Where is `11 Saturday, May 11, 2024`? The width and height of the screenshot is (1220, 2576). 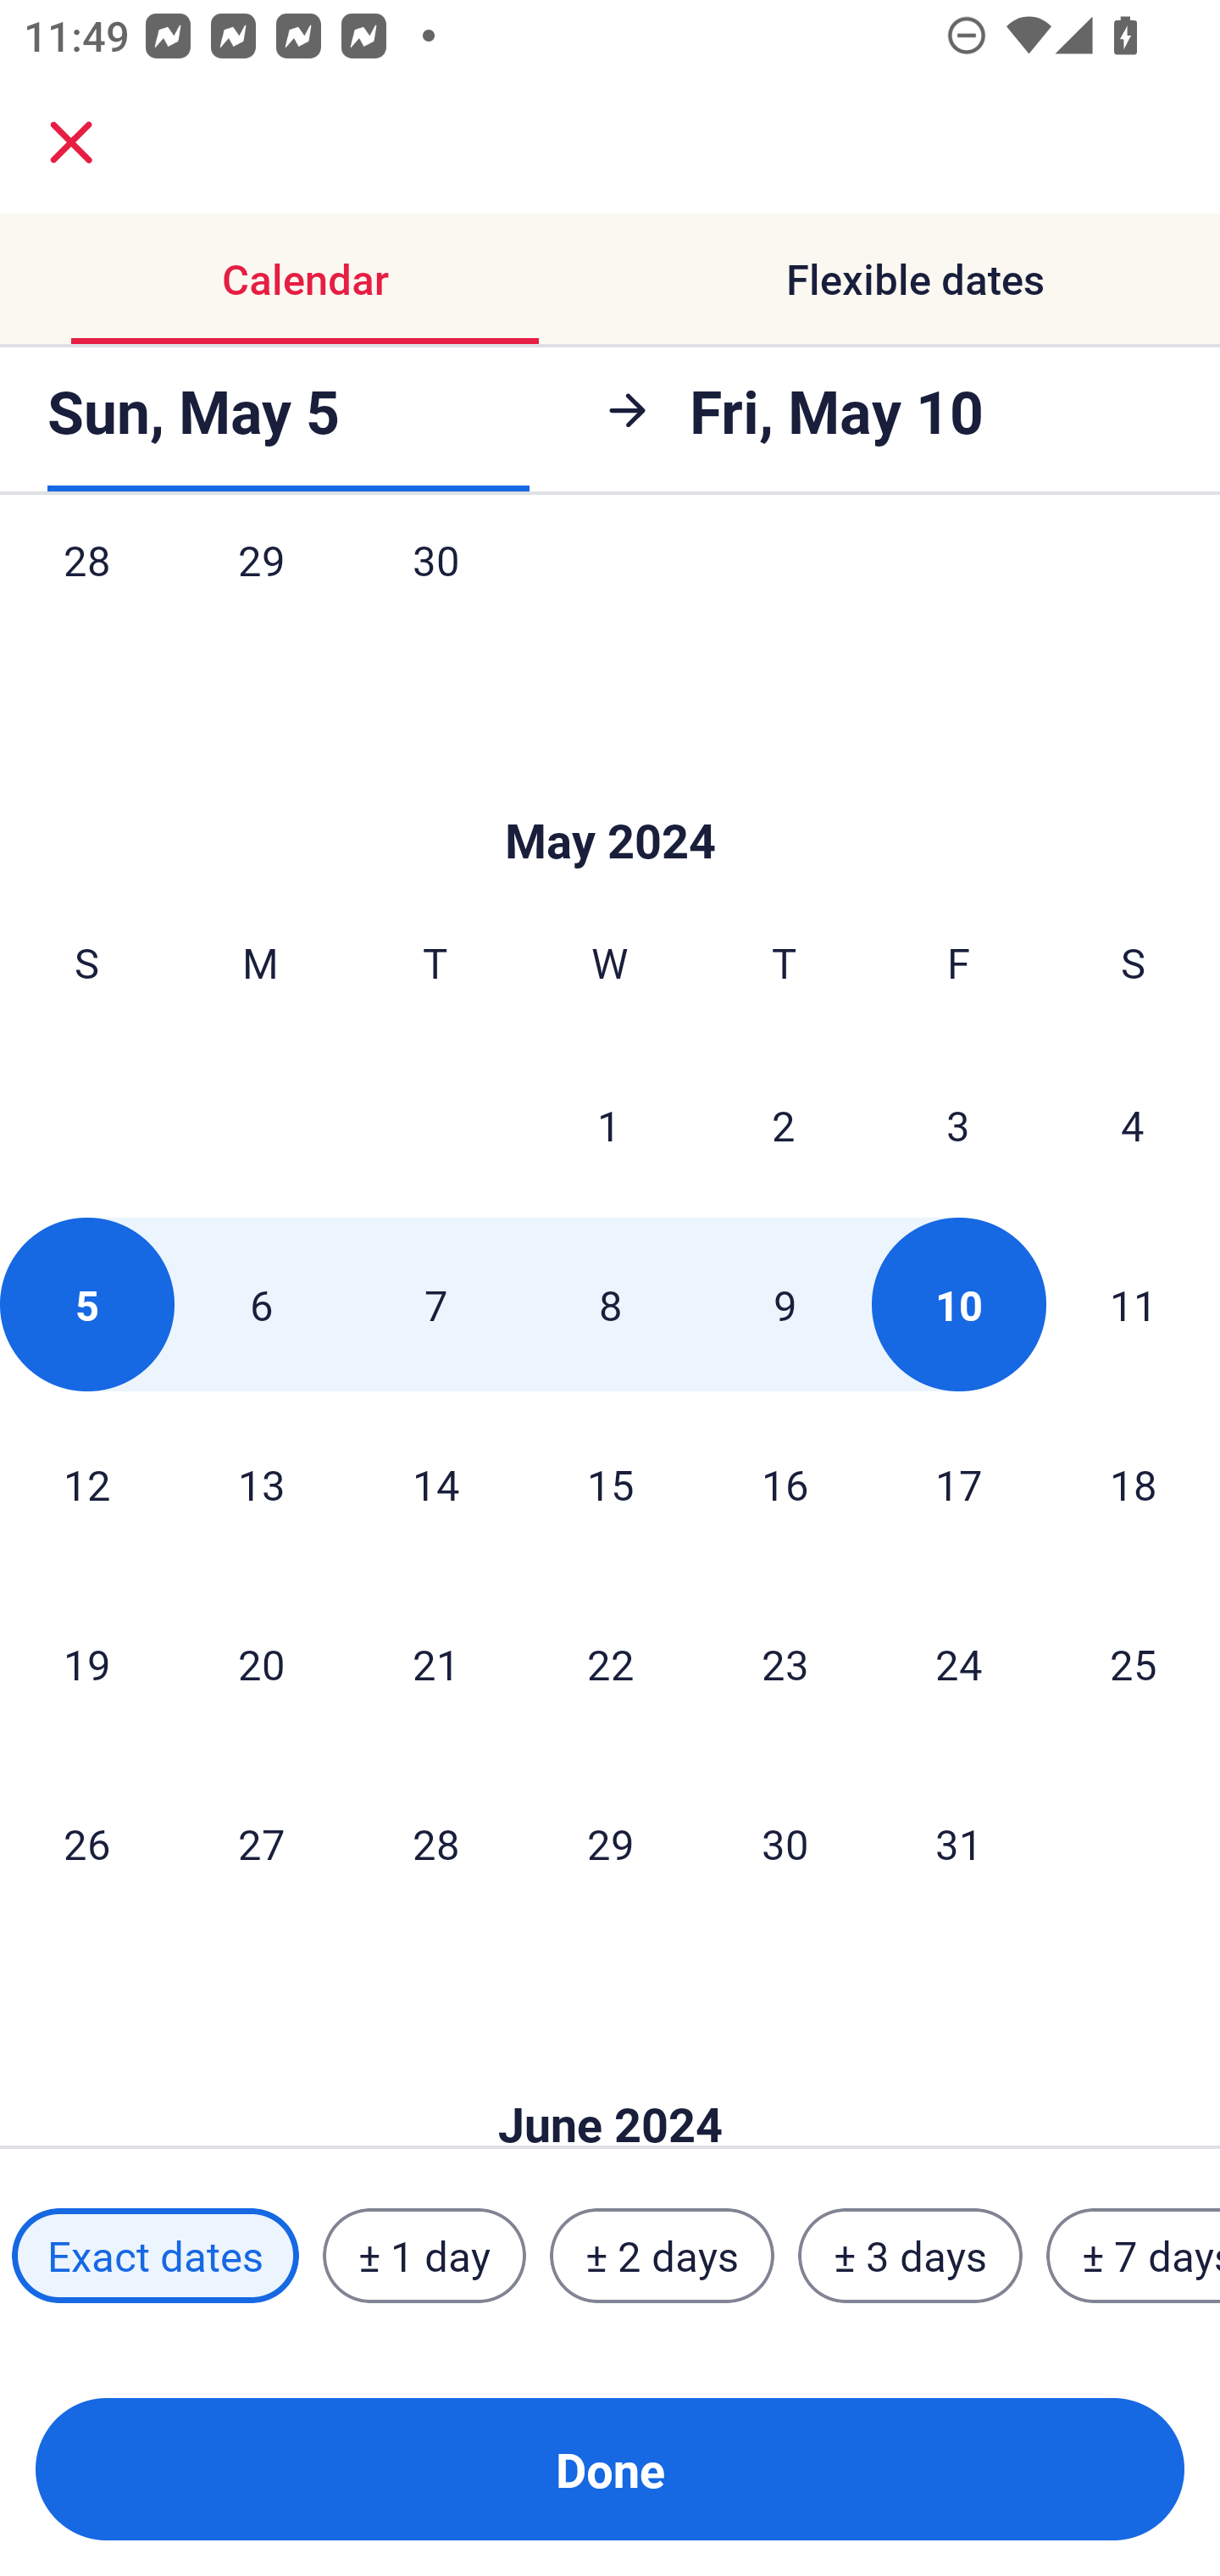
11 Saturday, May 11, 2024 is located at coordinates (1134, 1304).